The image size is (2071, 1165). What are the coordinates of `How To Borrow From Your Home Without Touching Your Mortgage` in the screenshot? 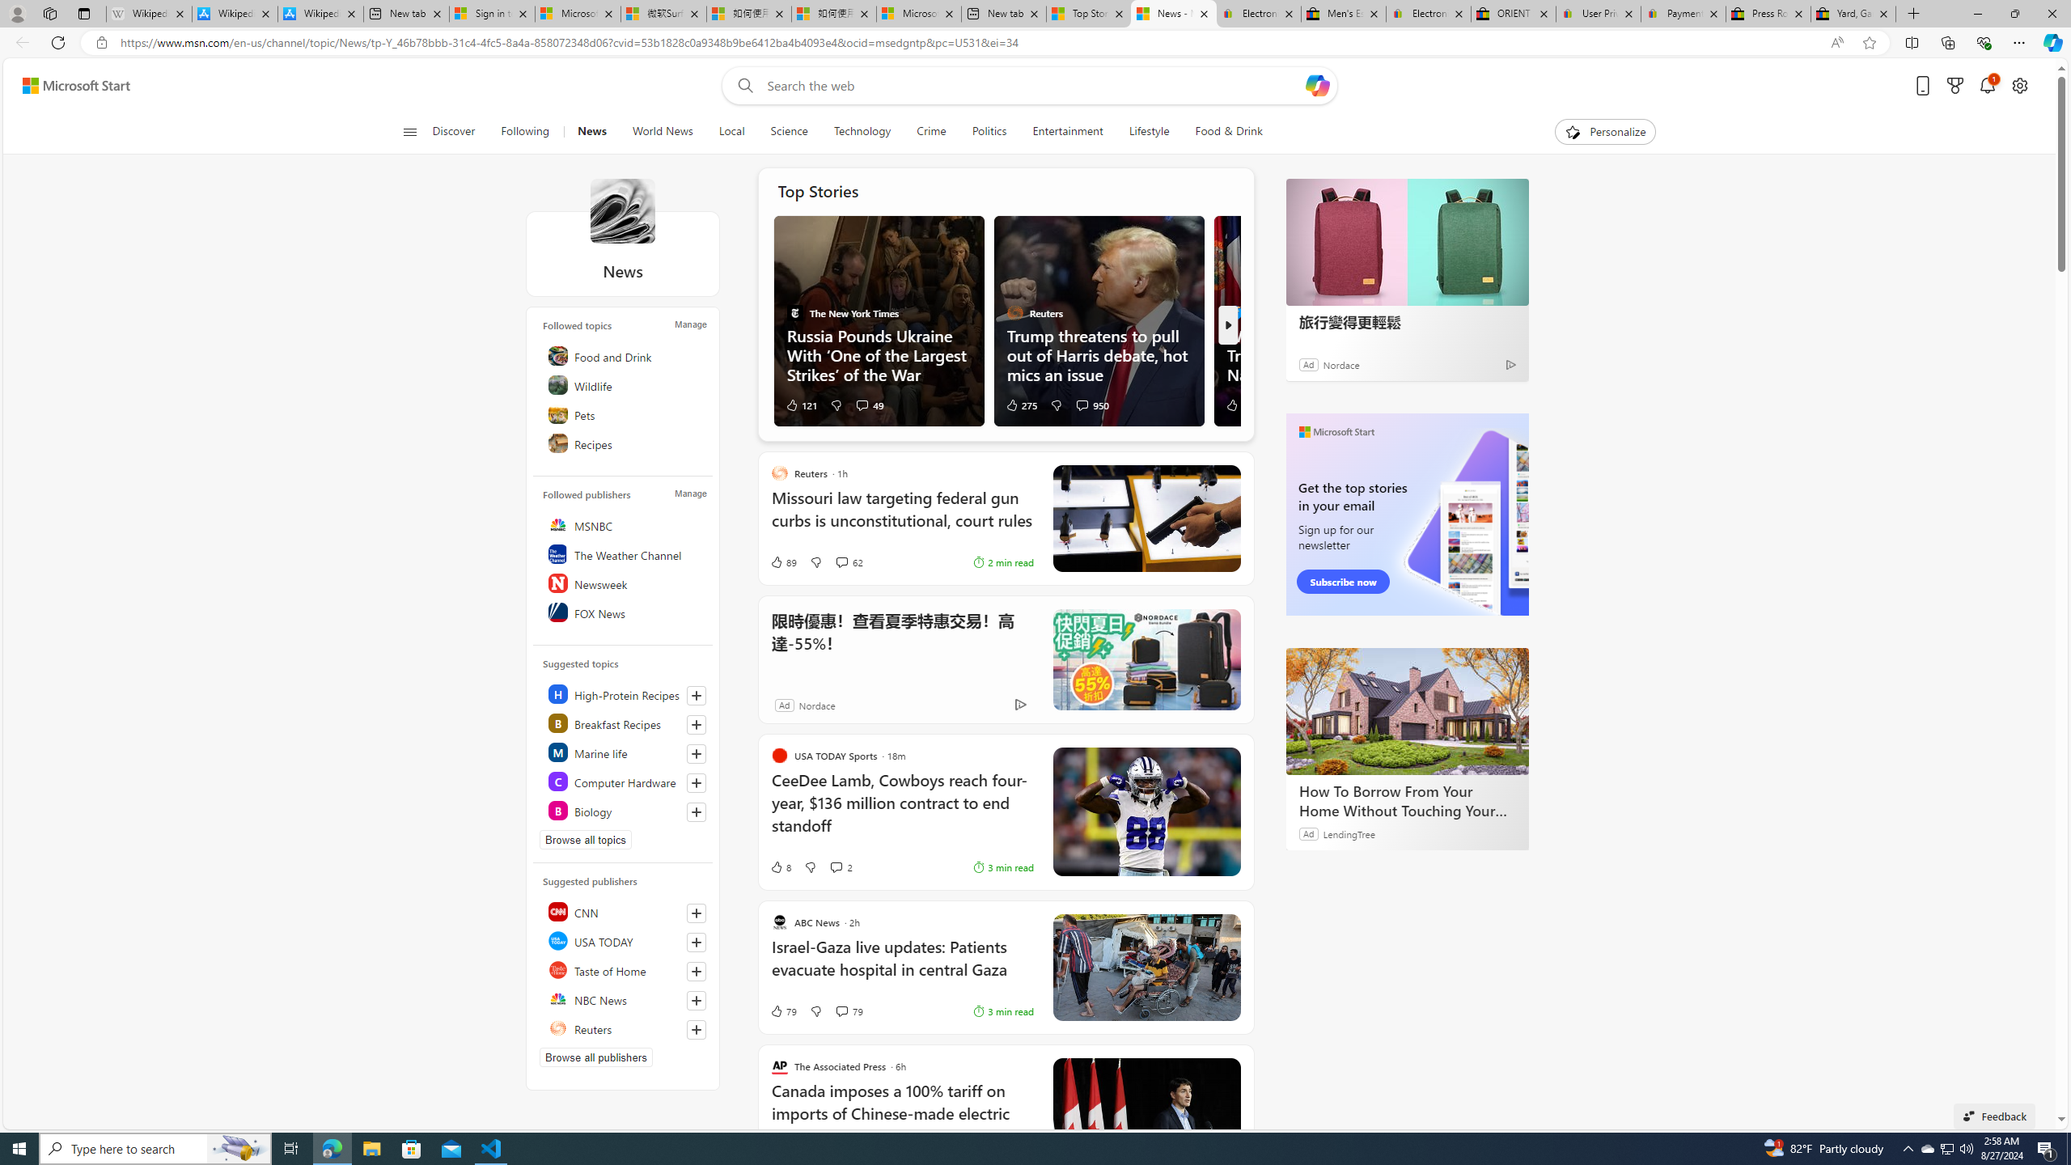 It's located at (1407, 801).